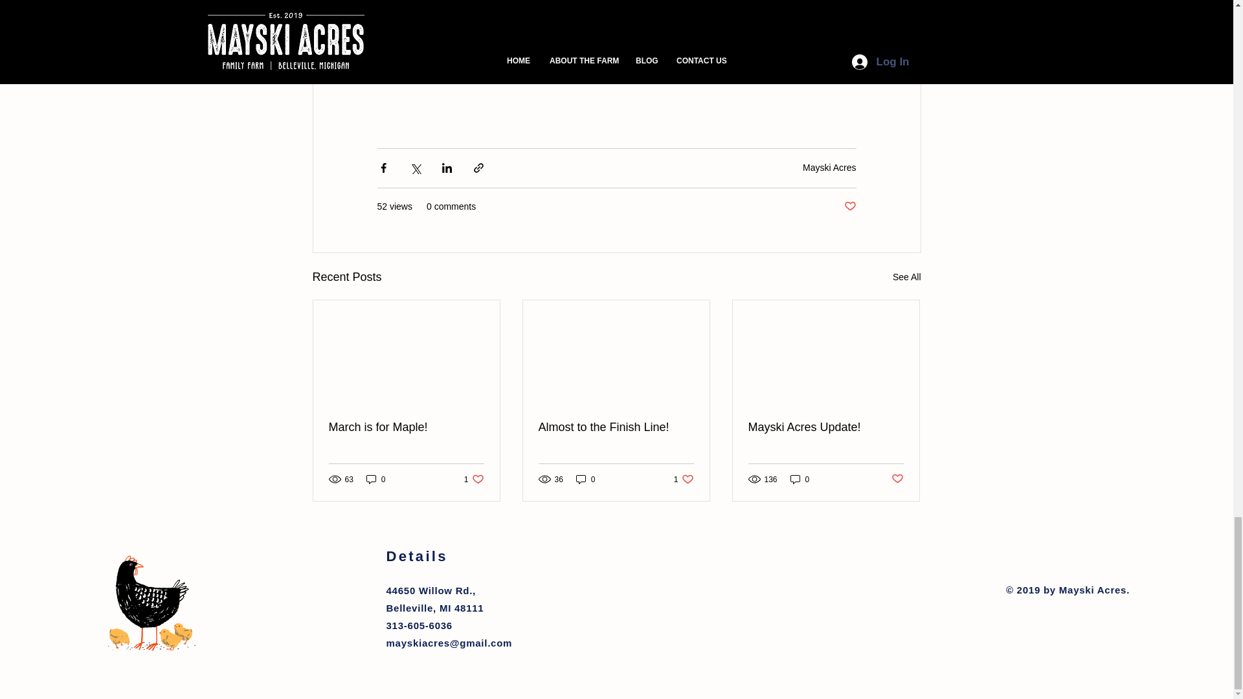  What do you see at coordinates (616, 427) in the screenshot?
I see `Almost to the Finish Line!` at bounding box center [616, 427].